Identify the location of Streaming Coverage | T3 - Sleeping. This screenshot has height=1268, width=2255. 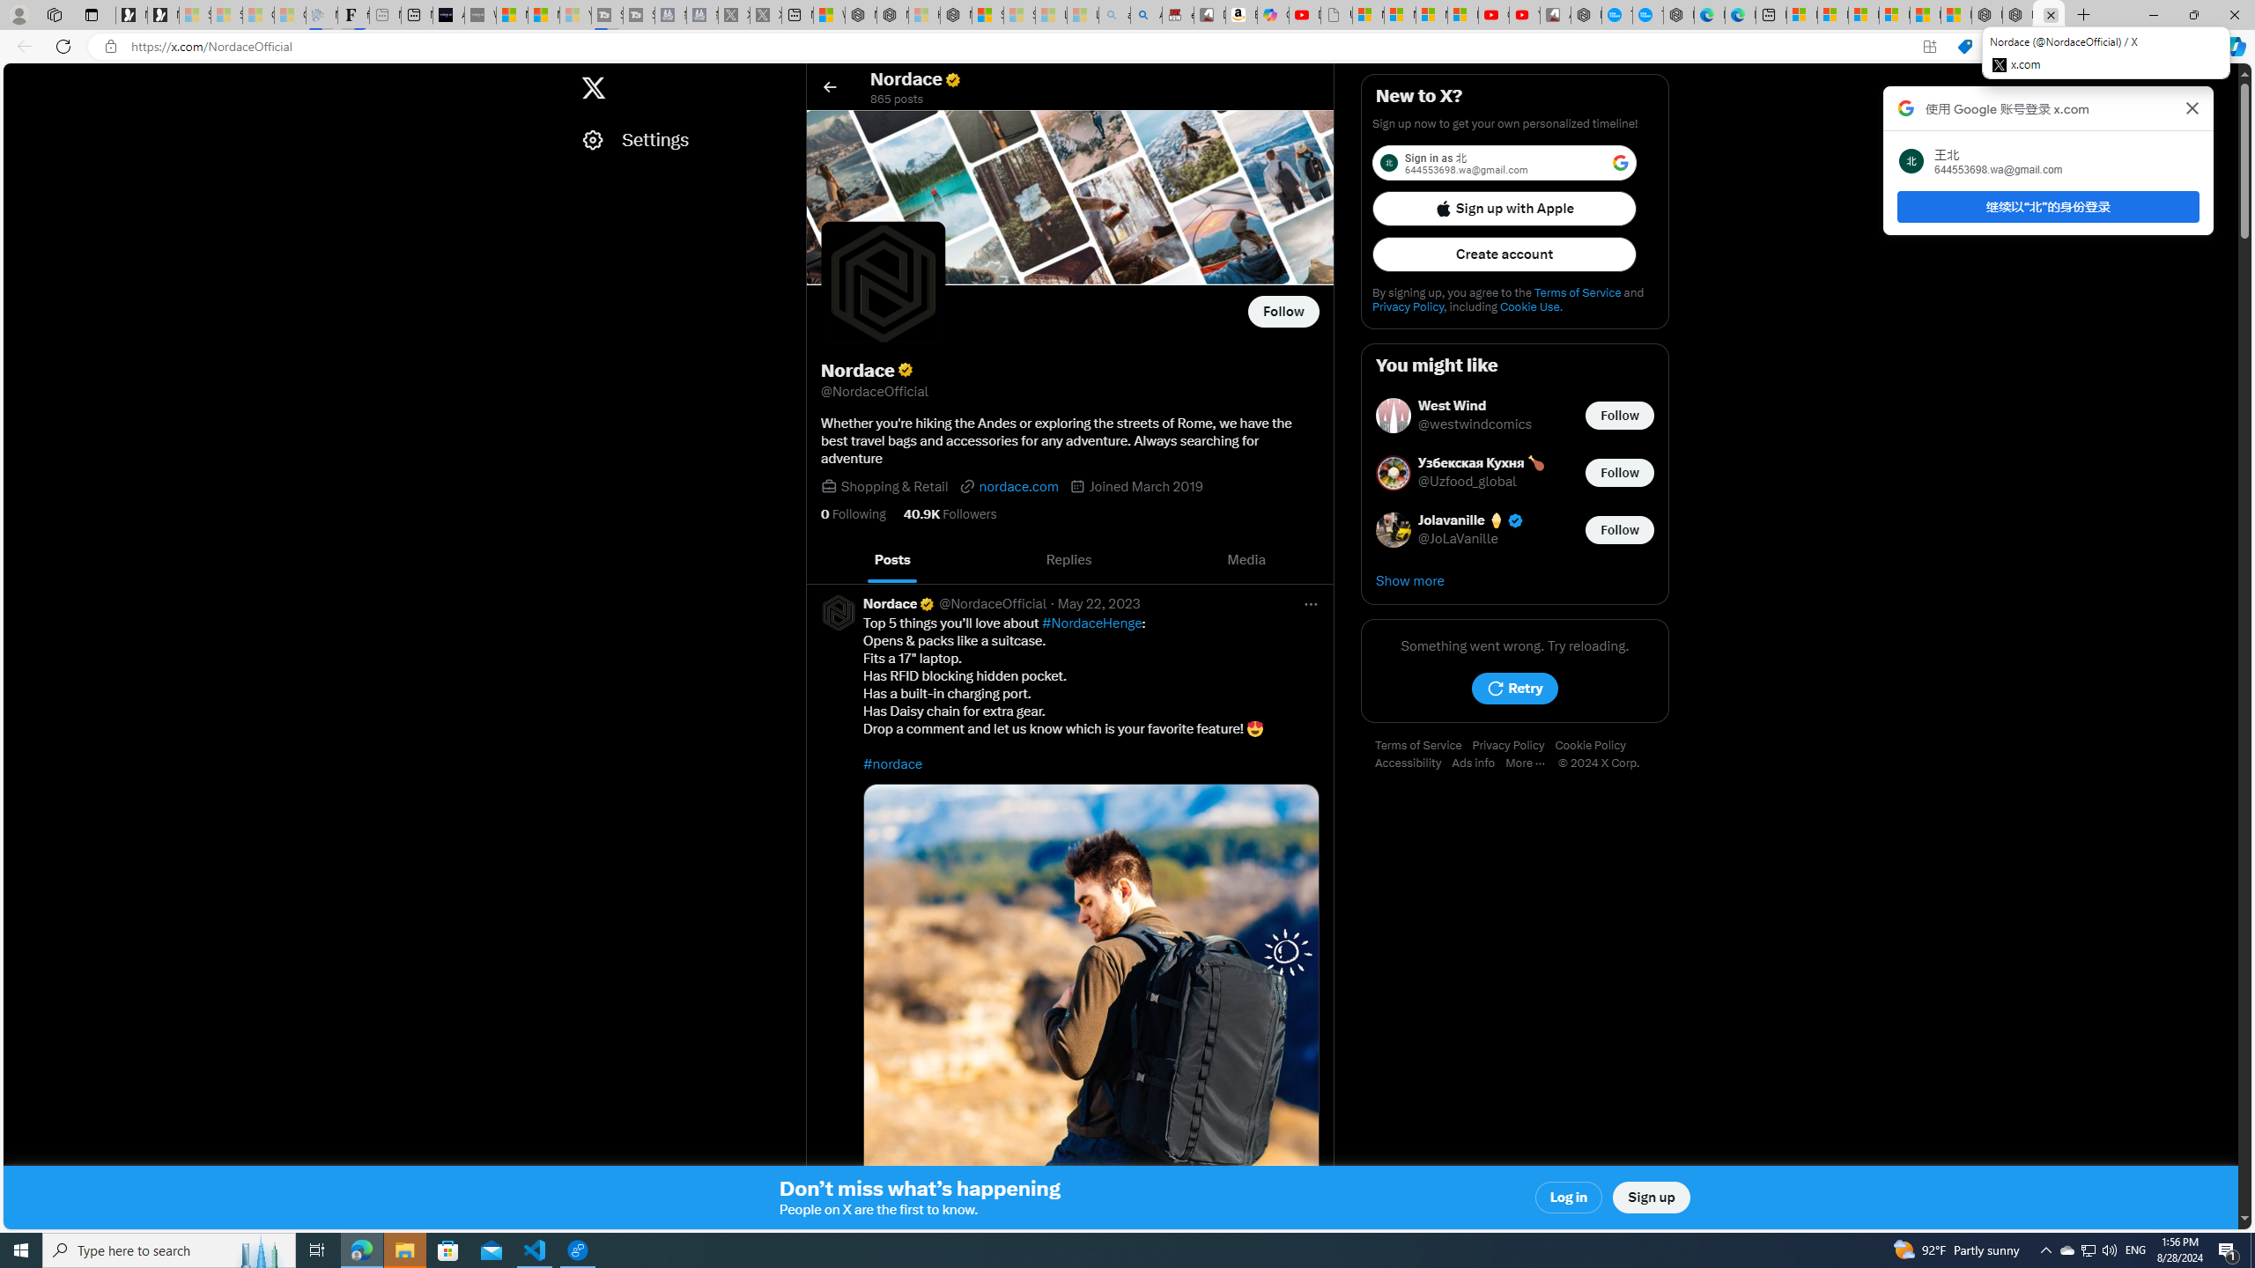
(608, 15).